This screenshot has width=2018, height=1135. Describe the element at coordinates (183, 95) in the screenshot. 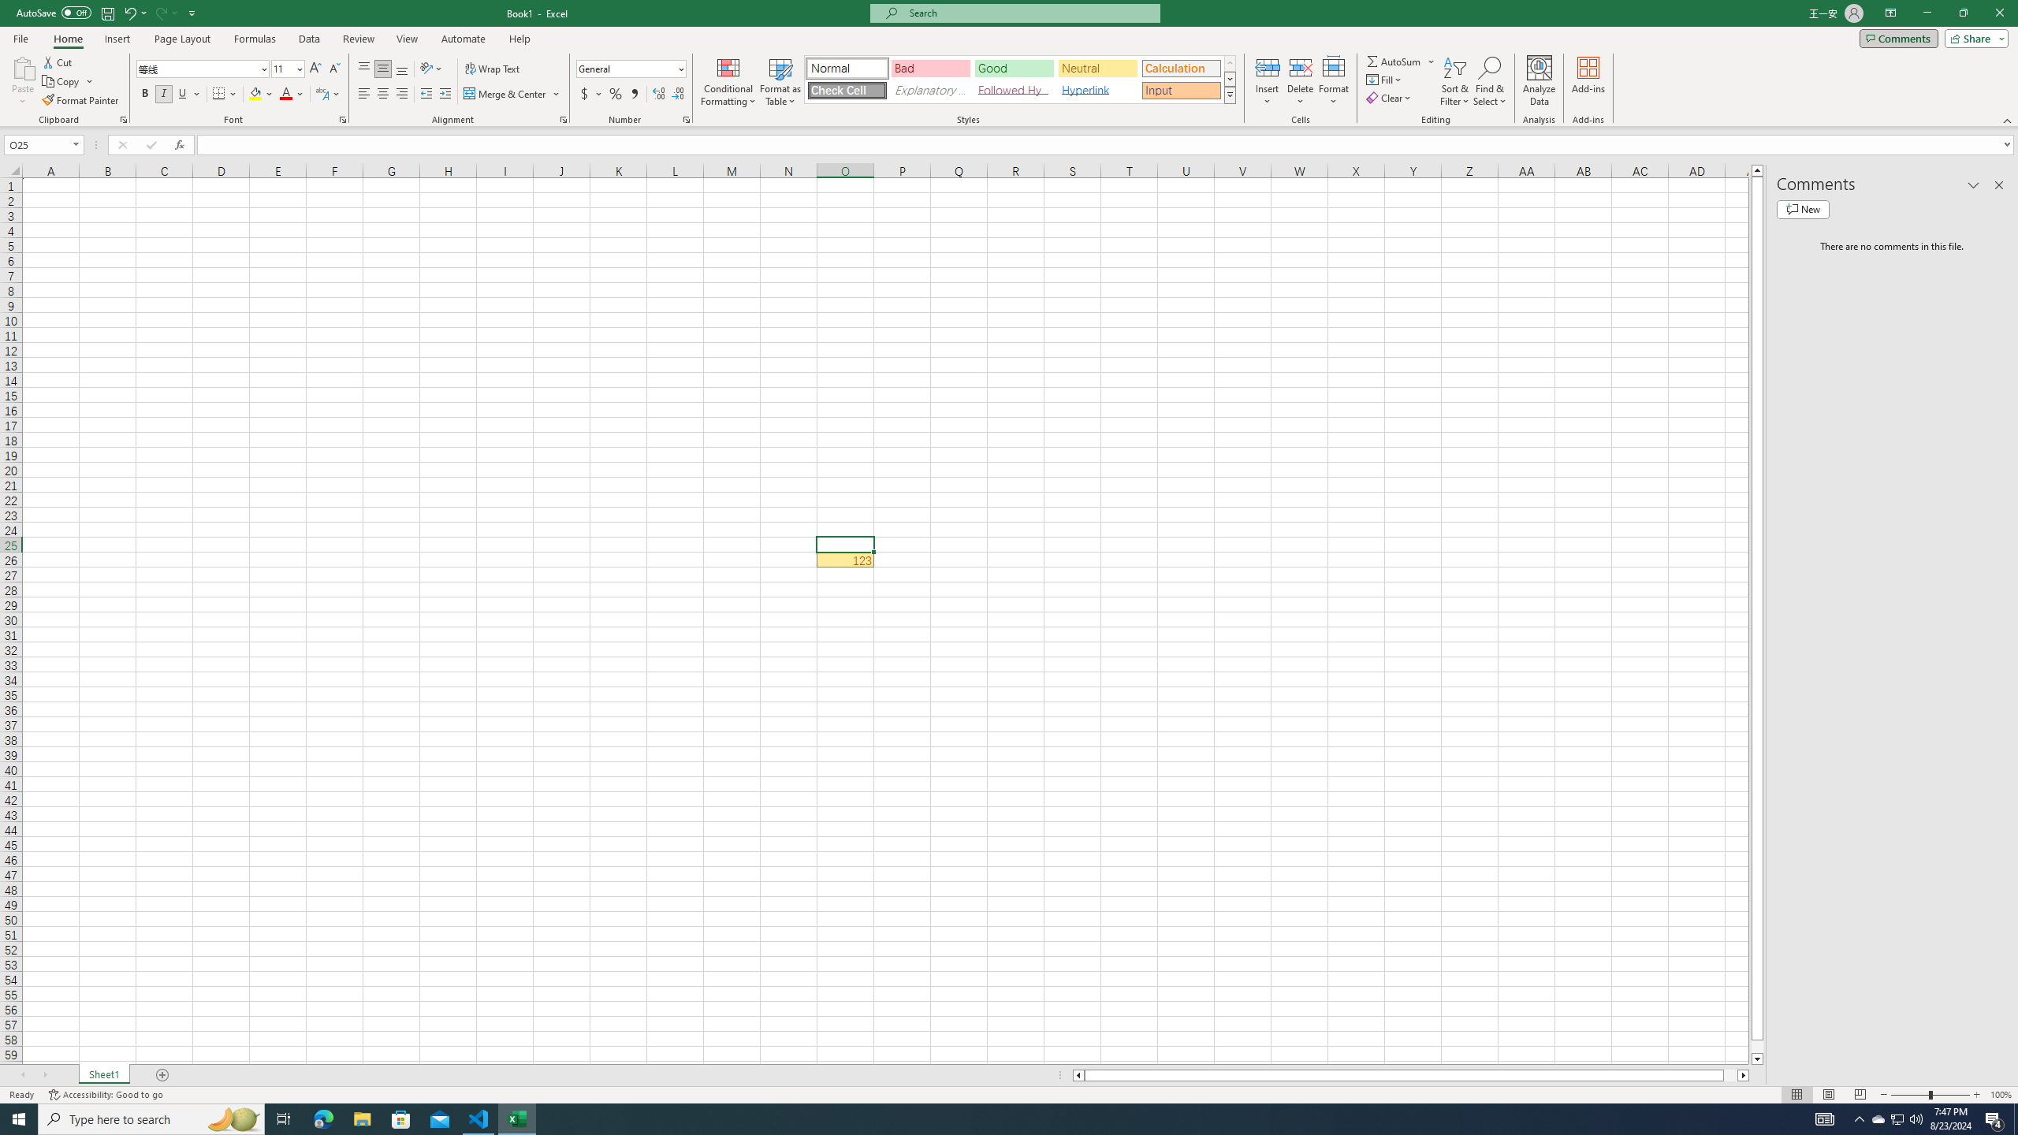

I see `Underline` at that location.